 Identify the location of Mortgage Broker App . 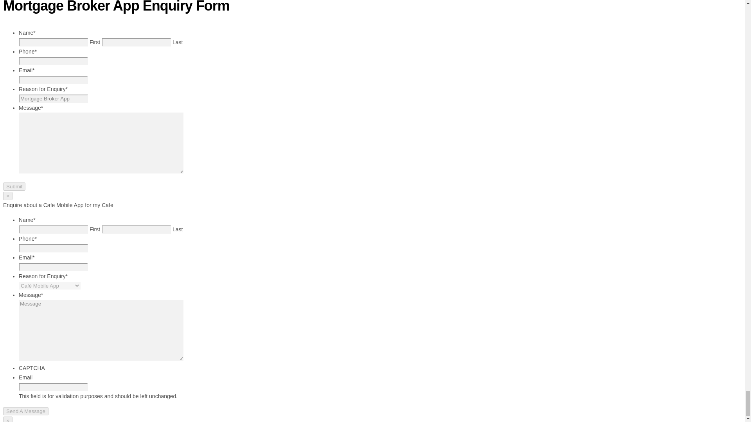
(53, 98).